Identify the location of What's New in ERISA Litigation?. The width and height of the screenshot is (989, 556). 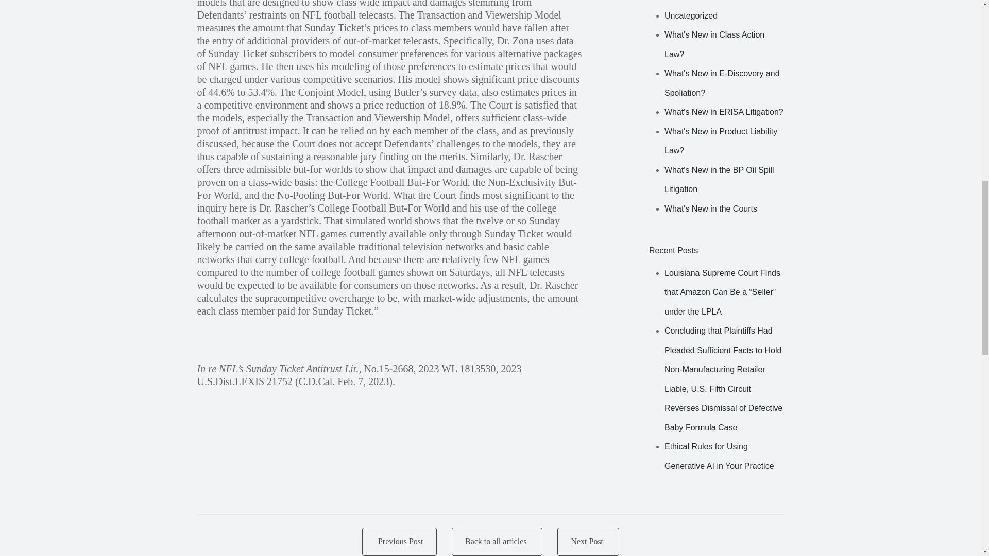
(724, 112).